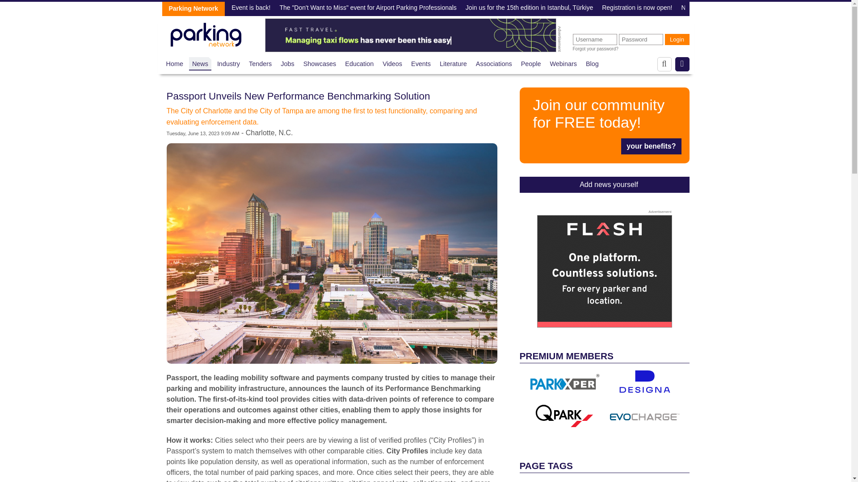 This screenshot has height=482, width=858. I want to click on Airport Parking Network Event is back!, so click(216, 8).